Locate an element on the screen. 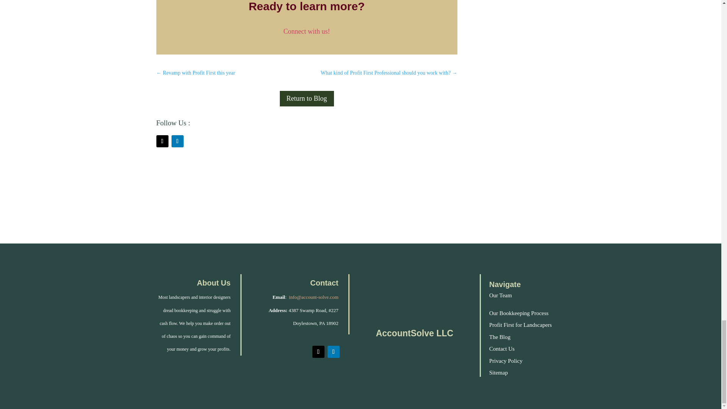 The width and height of the screenshot is (727, 409). Follow on LinkedIn is located at coordinates (333, 351).